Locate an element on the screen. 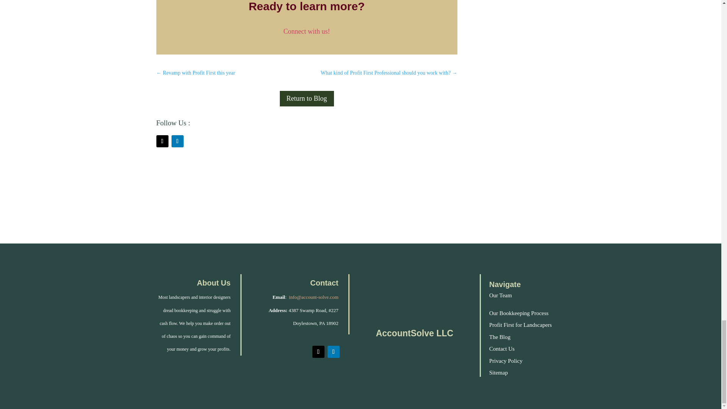 The width and height of the screenshot is (727, 409). Follow on LinkedIn is located at coordinates (333, 351).